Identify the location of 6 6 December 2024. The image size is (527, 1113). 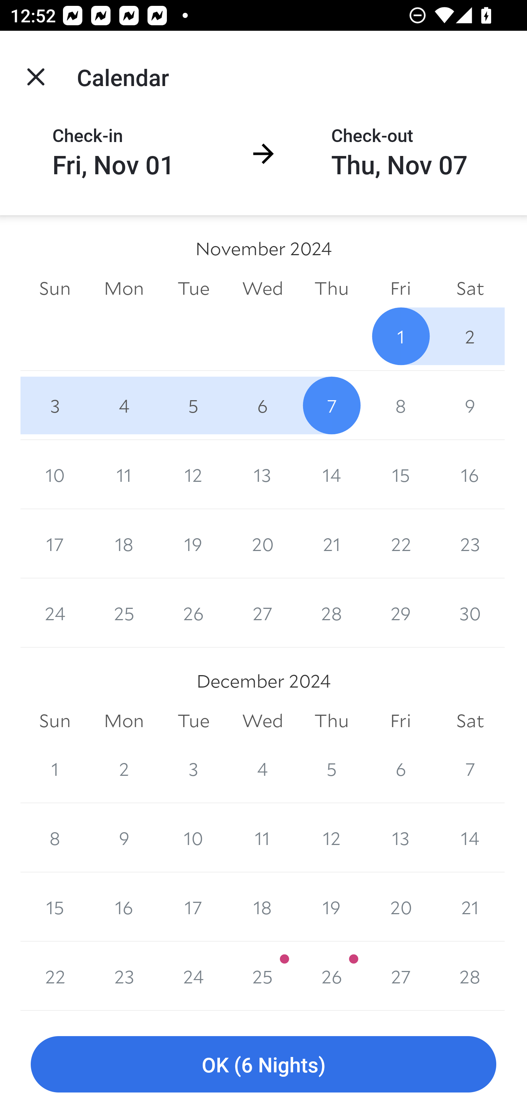
(400, 769).